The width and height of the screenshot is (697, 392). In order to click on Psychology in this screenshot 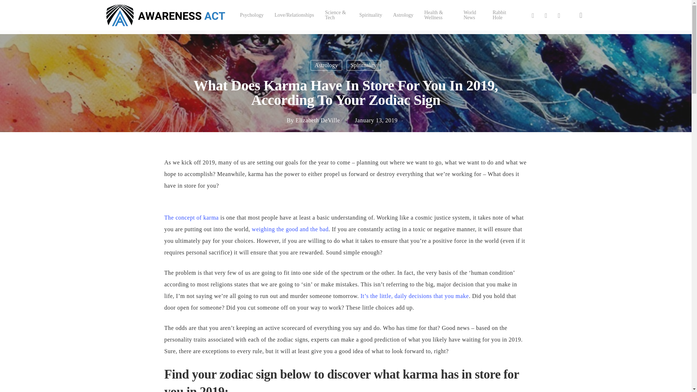, I will do `click(251, 15)`.